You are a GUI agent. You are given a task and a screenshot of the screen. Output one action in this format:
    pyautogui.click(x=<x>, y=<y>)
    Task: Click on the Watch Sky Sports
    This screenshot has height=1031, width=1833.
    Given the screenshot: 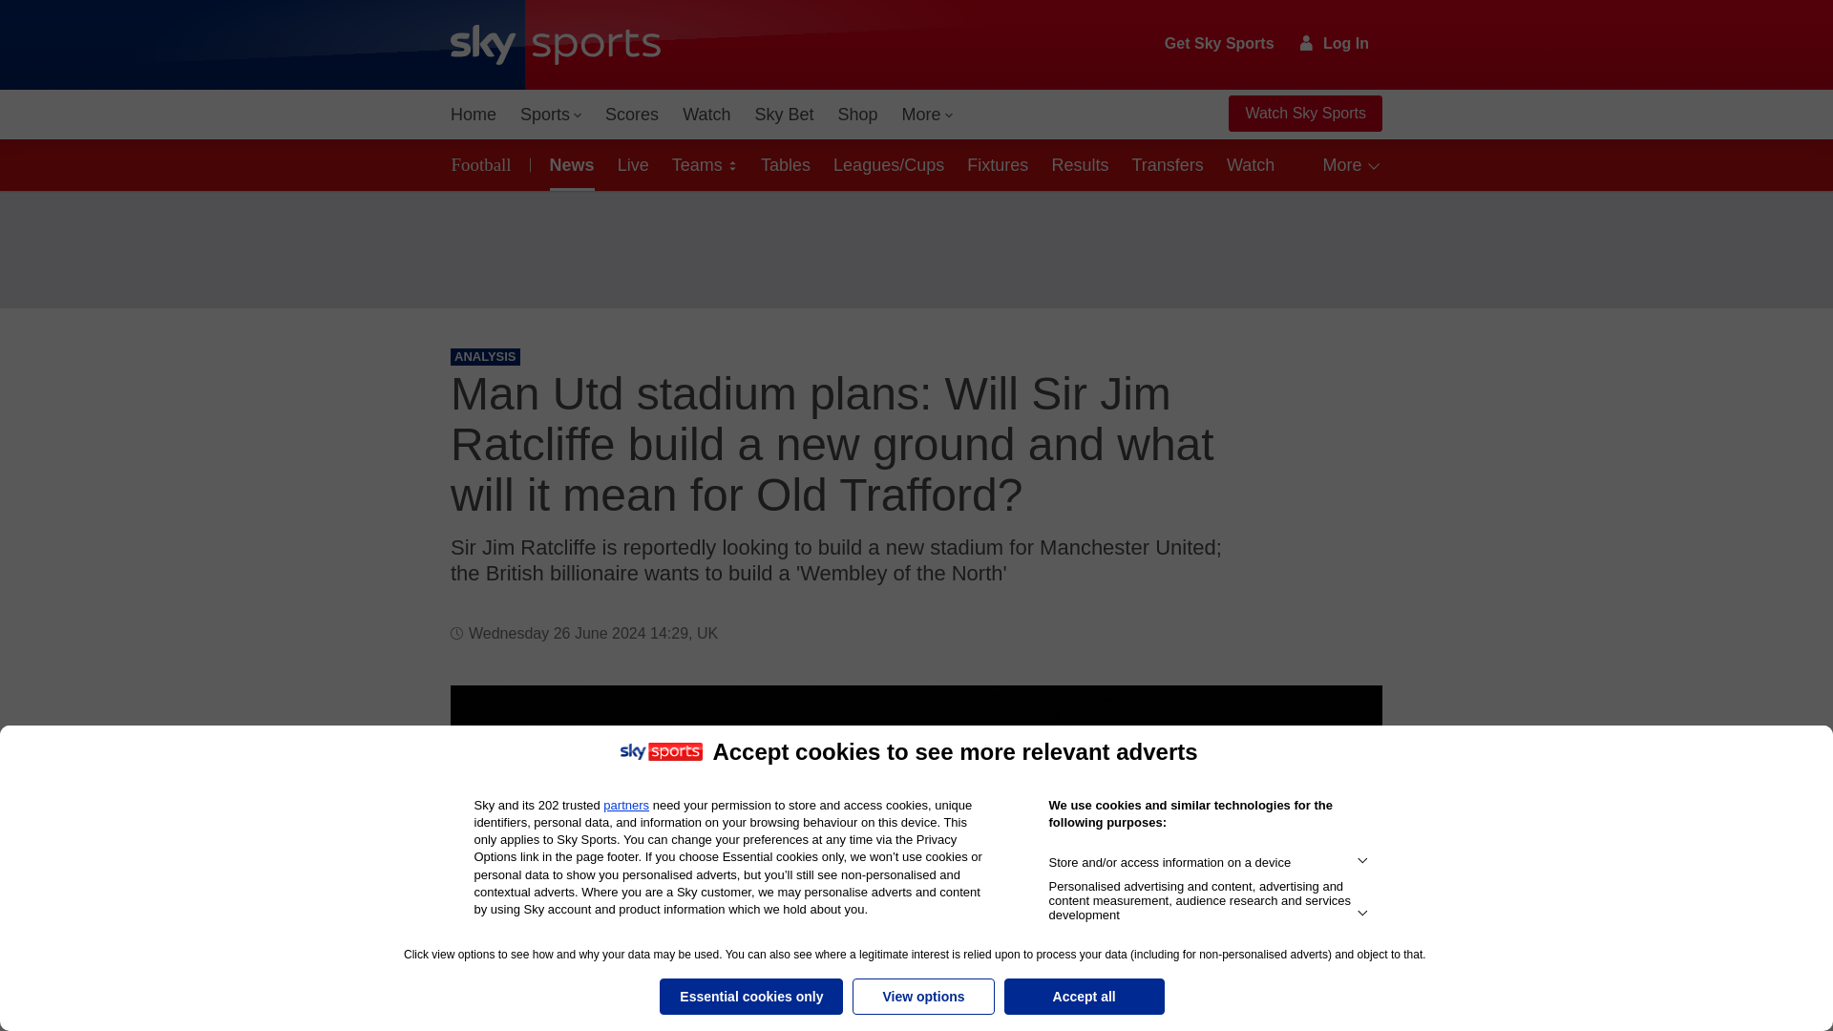 What is the action you would take?
    pyautogui.click(x=1304, y=114)
    